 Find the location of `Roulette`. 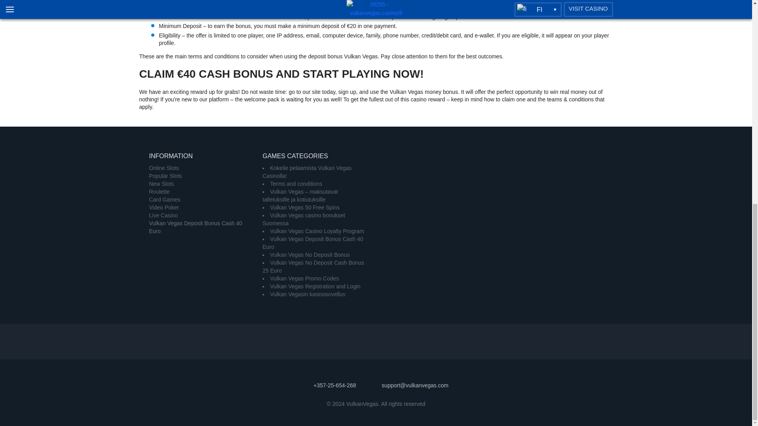

Roulette is located at coordinates (159, 192).